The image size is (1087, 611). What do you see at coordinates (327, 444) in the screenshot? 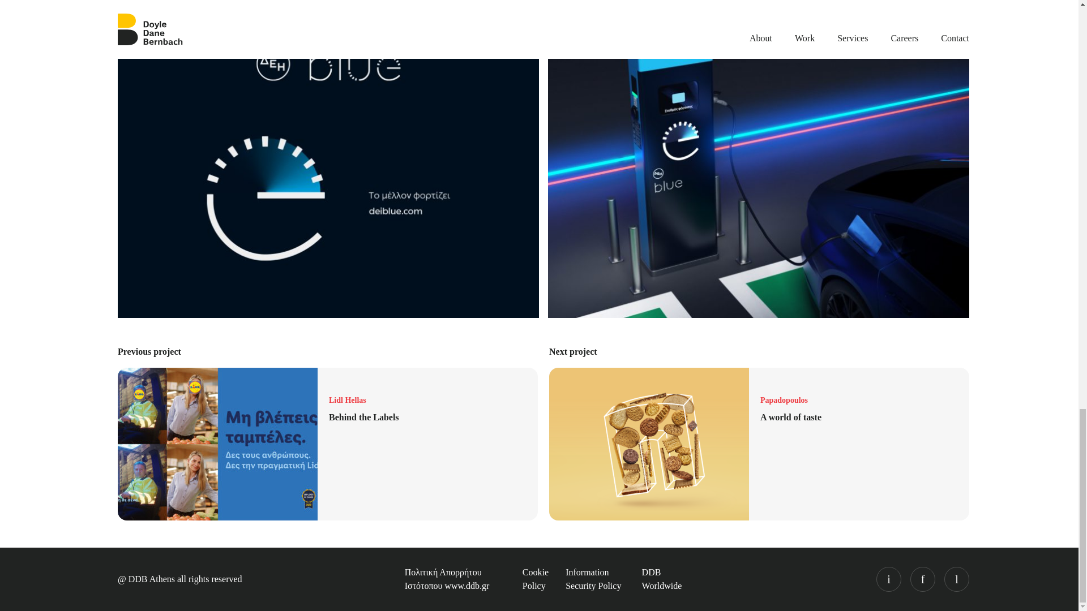
I see `DDB Worldwide` at bounding box center [327, 444].